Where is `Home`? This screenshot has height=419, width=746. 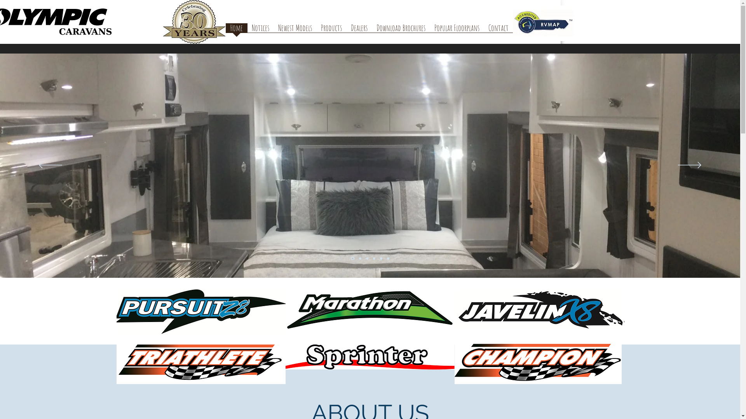 Home is located at coordinates (236, 30).